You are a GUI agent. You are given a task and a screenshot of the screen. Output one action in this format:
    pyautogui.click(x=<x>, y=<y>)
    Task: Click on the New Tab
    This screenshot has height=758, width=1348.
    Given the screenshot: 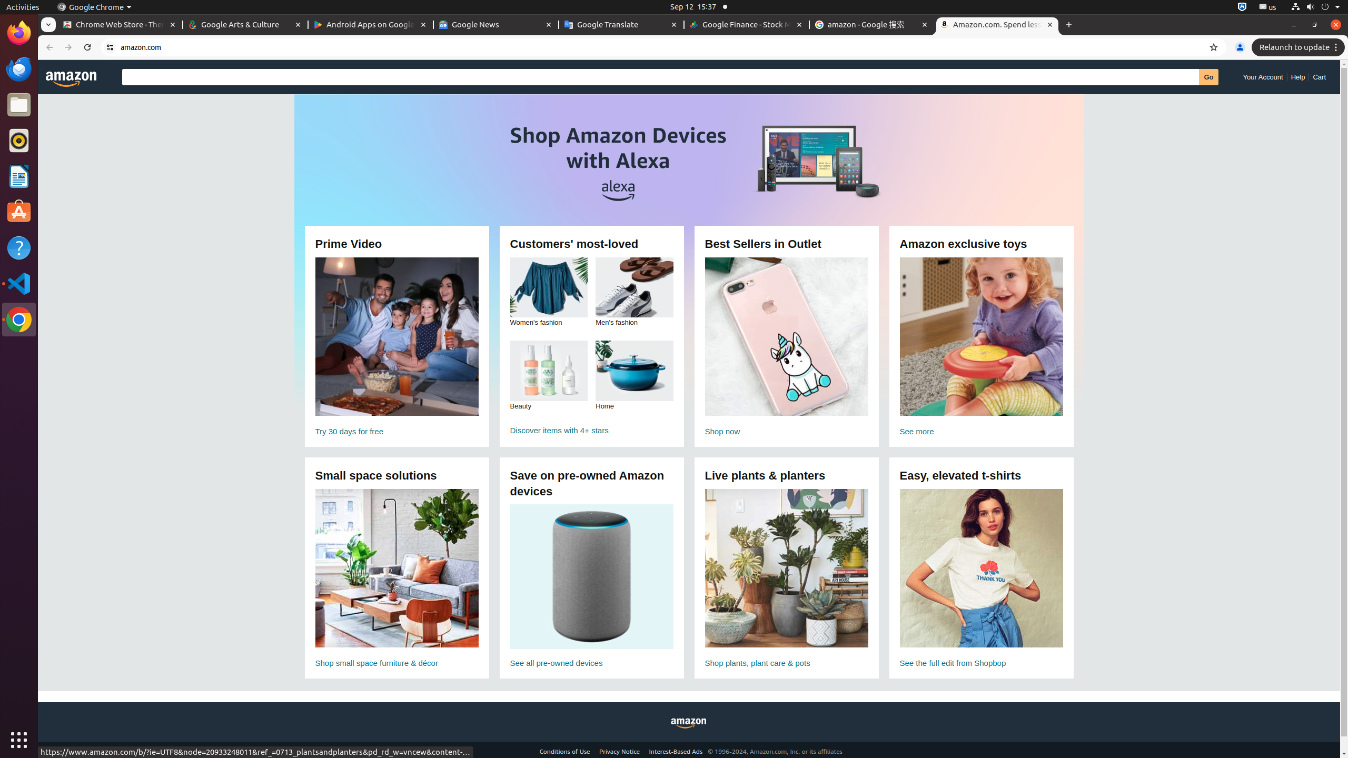 What is the action you would take?
    pyautogui.click(x=1069, y=25)
    